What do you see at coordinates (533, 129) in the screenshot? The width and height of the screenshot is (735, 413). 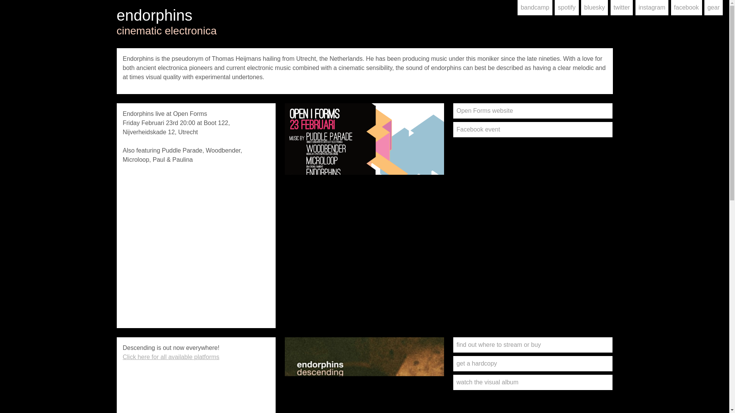 I see `Facebook event` at bounding box center [533, 129].